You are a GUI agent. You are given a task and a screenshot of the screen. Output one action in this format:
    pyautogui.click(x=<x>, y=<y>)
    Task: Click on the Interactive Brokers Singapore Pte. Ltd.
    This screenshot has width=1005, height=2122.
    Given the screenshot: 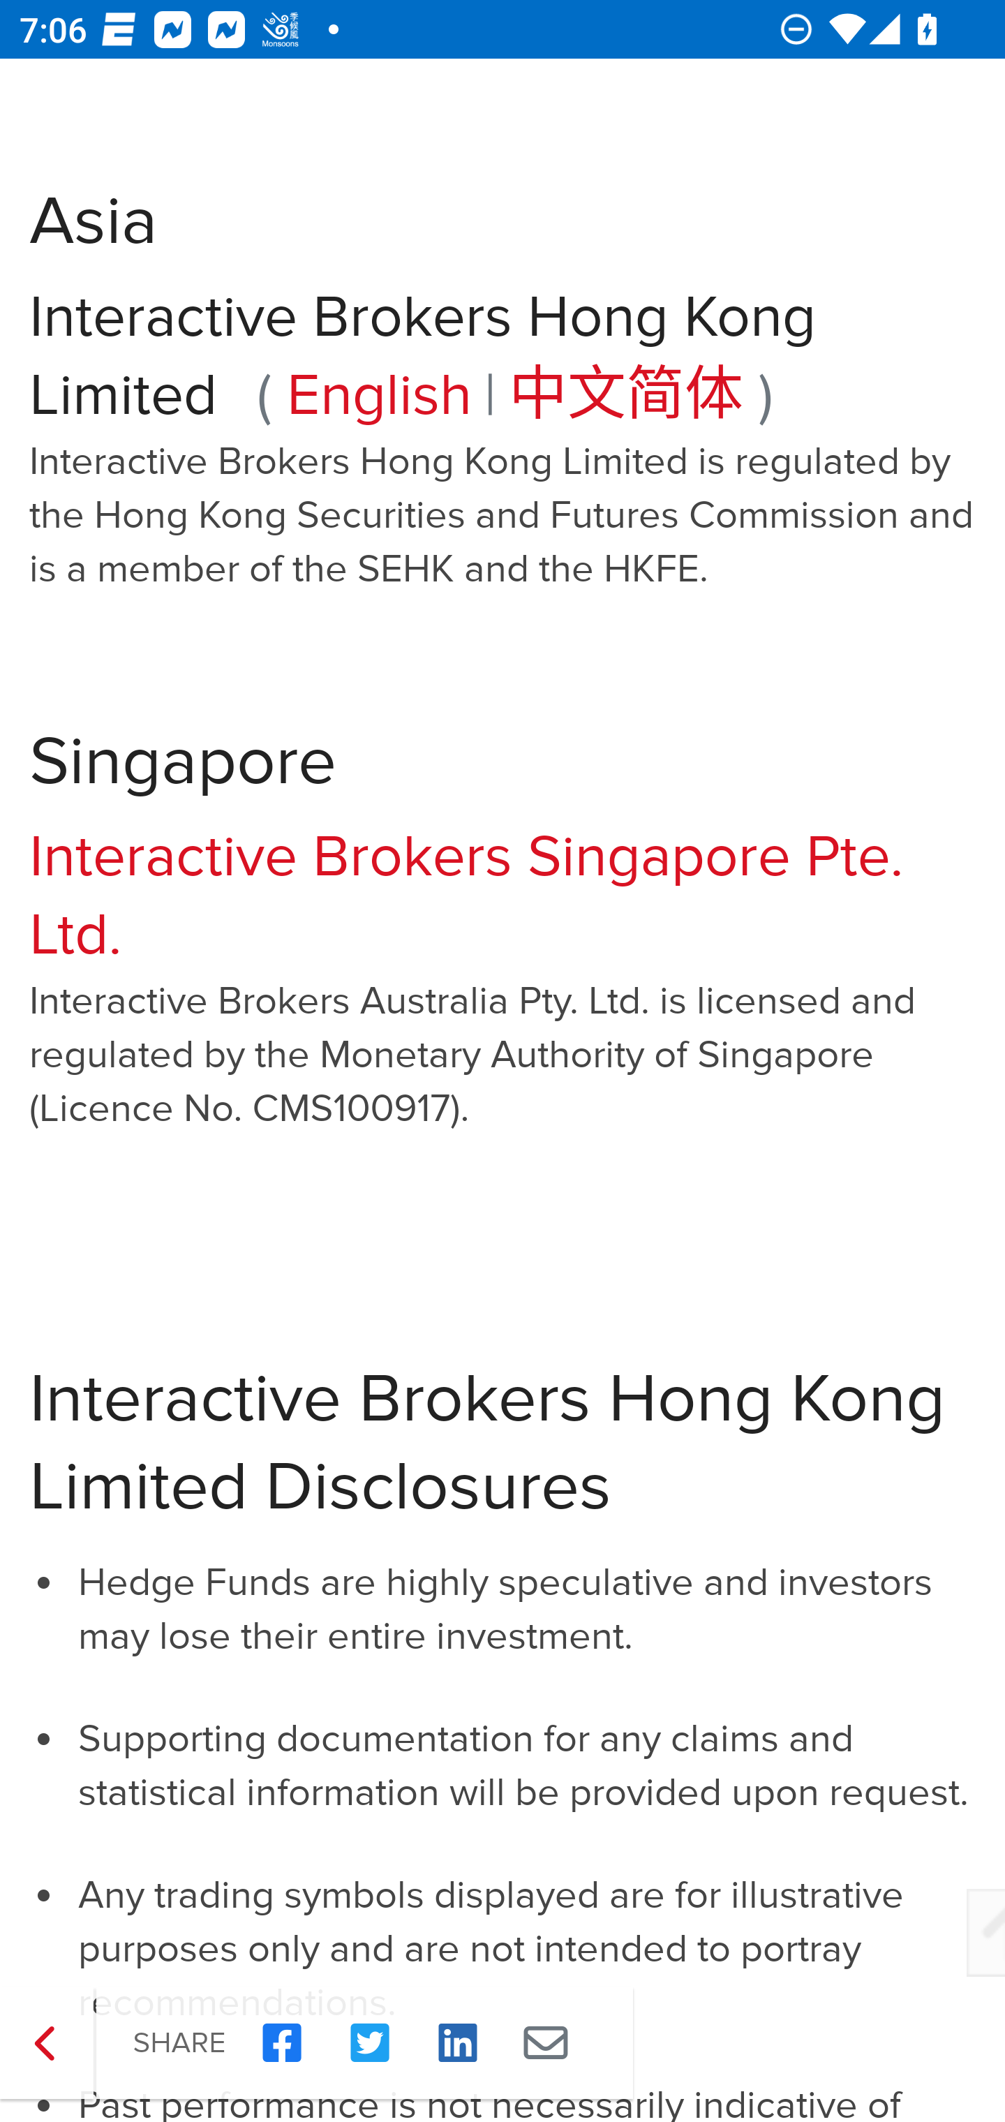 What is the action you would take?
    pyautogui.click(x=467, y=896)
    